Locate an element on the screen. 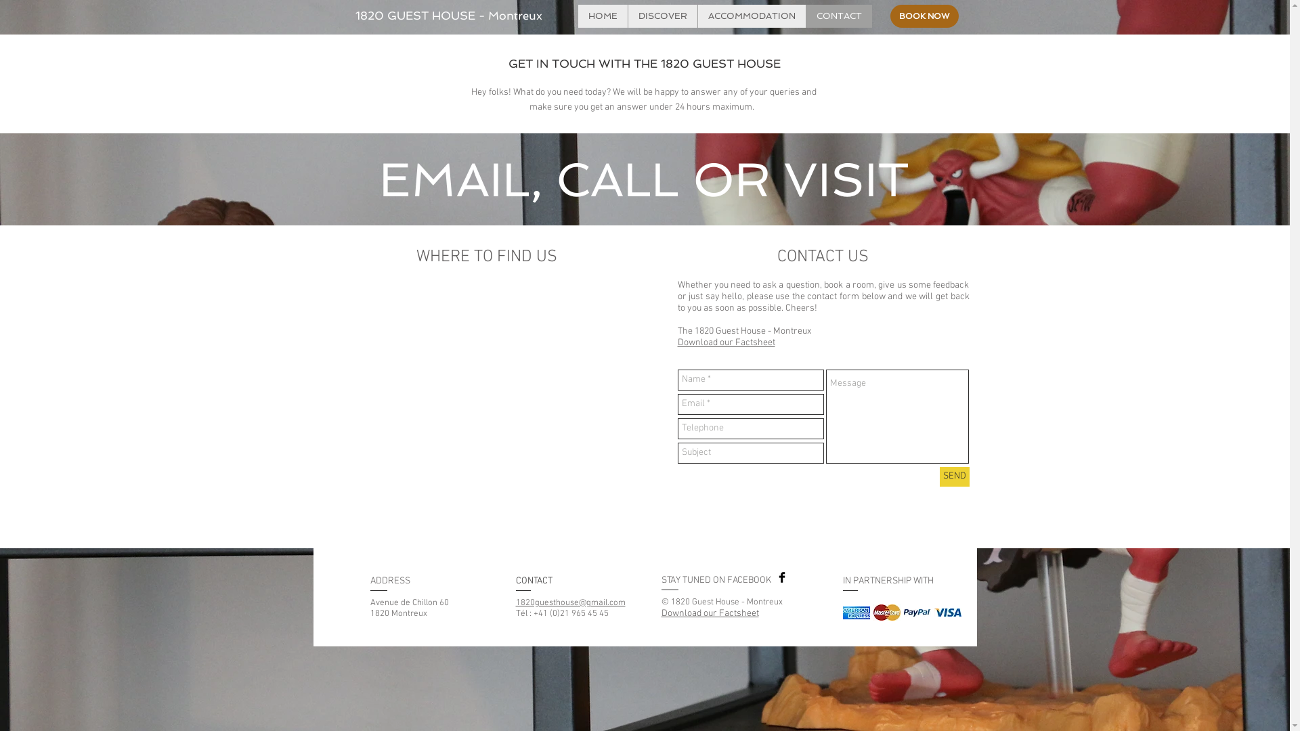  ACCOMMODATION is located at coordinates (752, 16).